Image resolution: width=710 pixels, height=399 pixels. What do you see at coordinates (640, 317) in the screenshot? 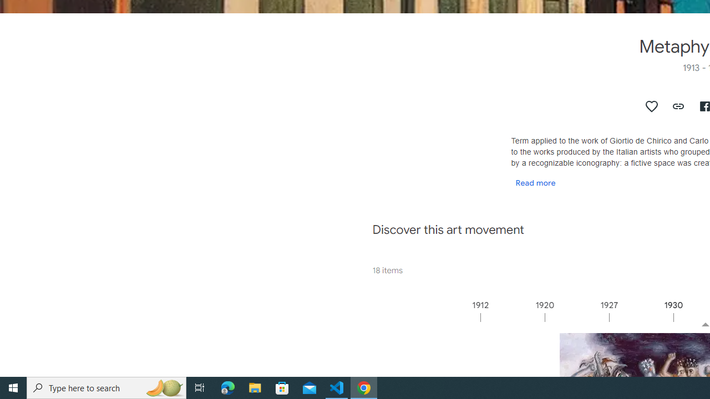
I see `1927` at bounding box center [640, 317].